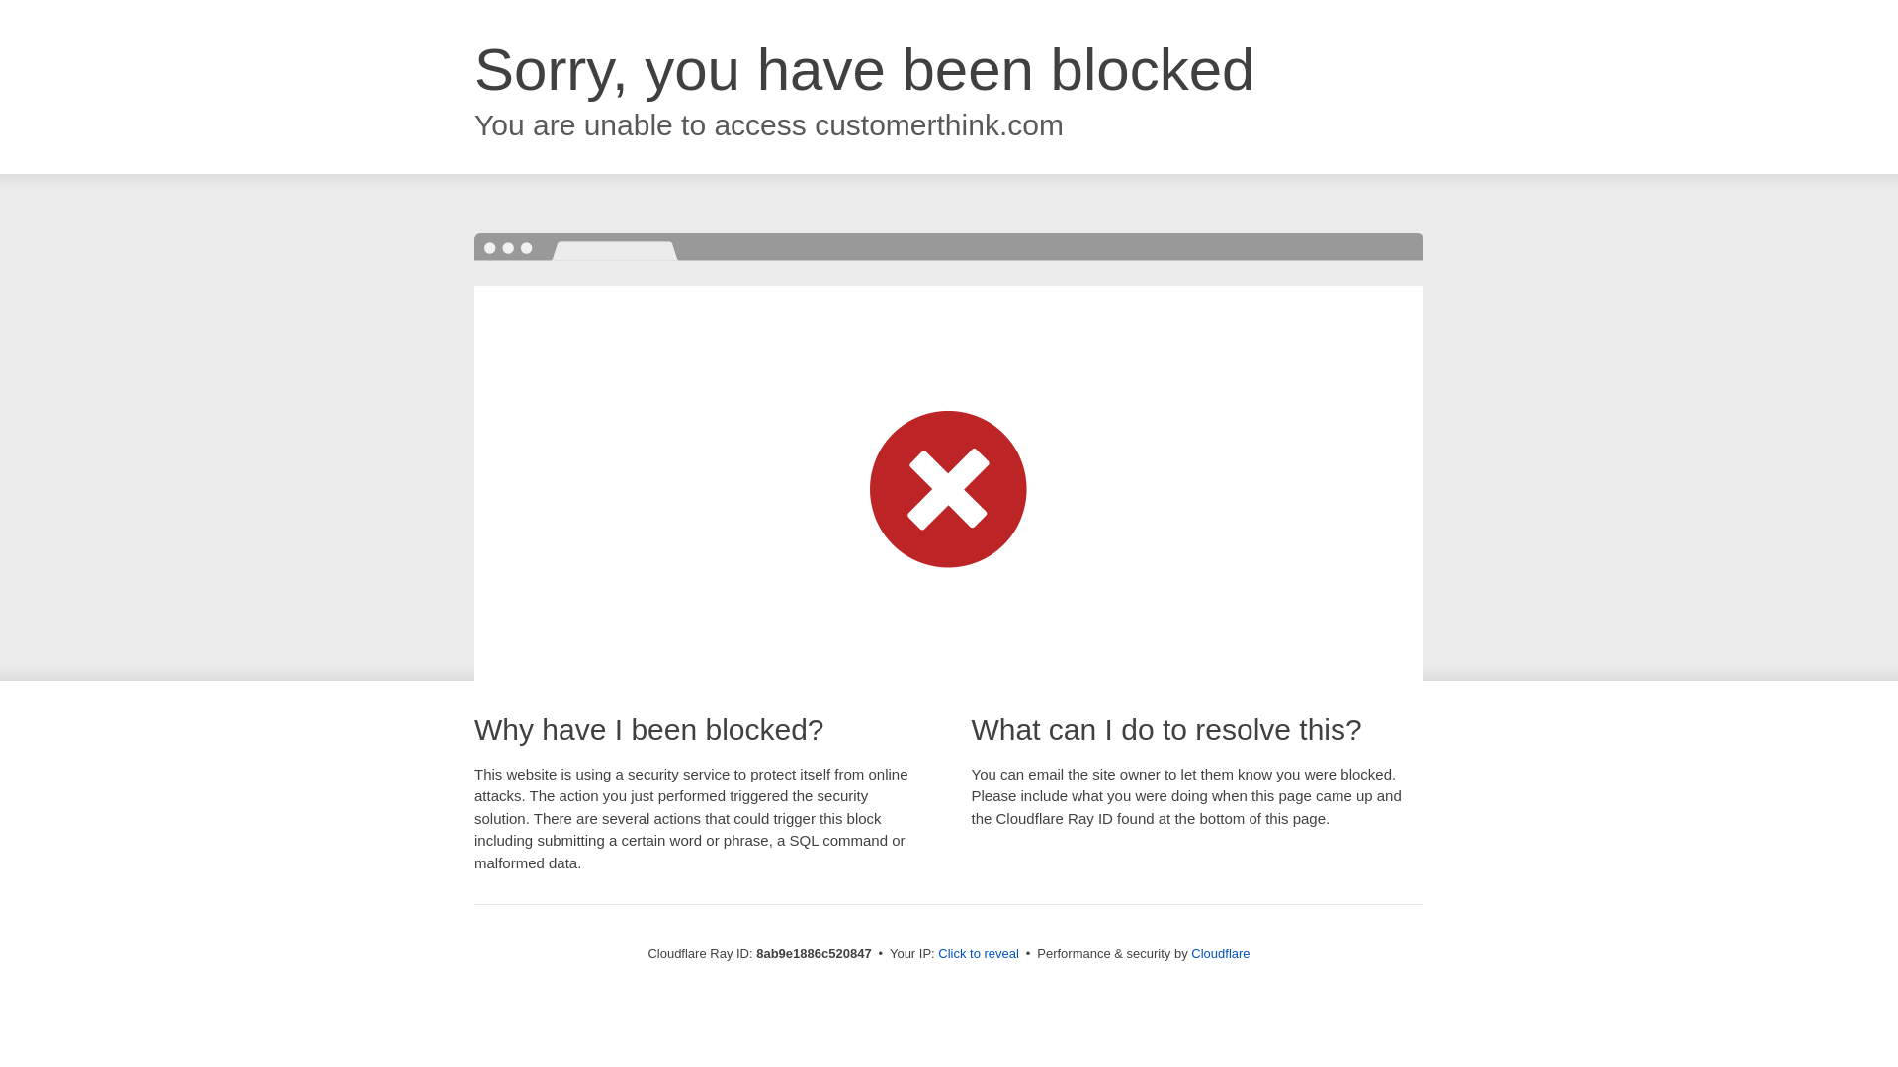 The height and width of the screenshot is (1067, 1898). Describe the element at coordinates (979, 954) in the screenshot. I see `Click to reveal` at that location.